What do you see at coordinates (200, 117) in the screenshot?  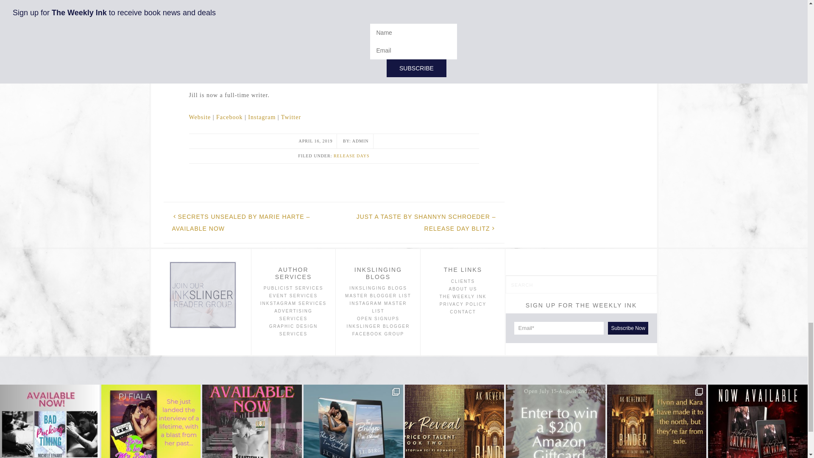 I see `Website` at bounding box center [200, 117].